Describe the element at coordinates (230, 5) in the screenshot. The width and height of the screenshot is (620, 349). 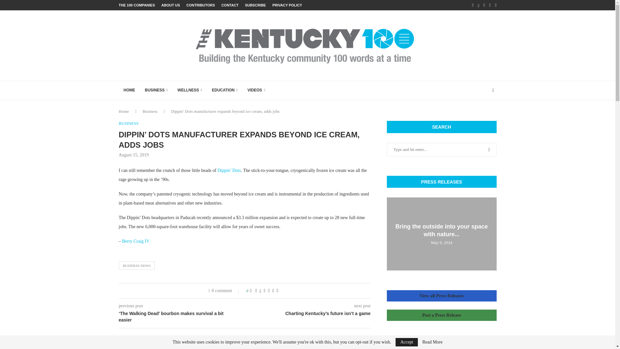
I see `CONTACT` at that location.